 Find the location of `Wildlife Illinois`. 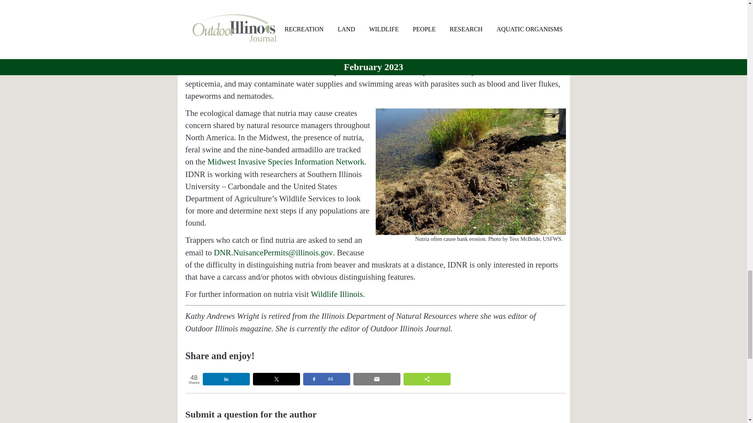

Wildlife Illinois is located at coordinates (336, 294).